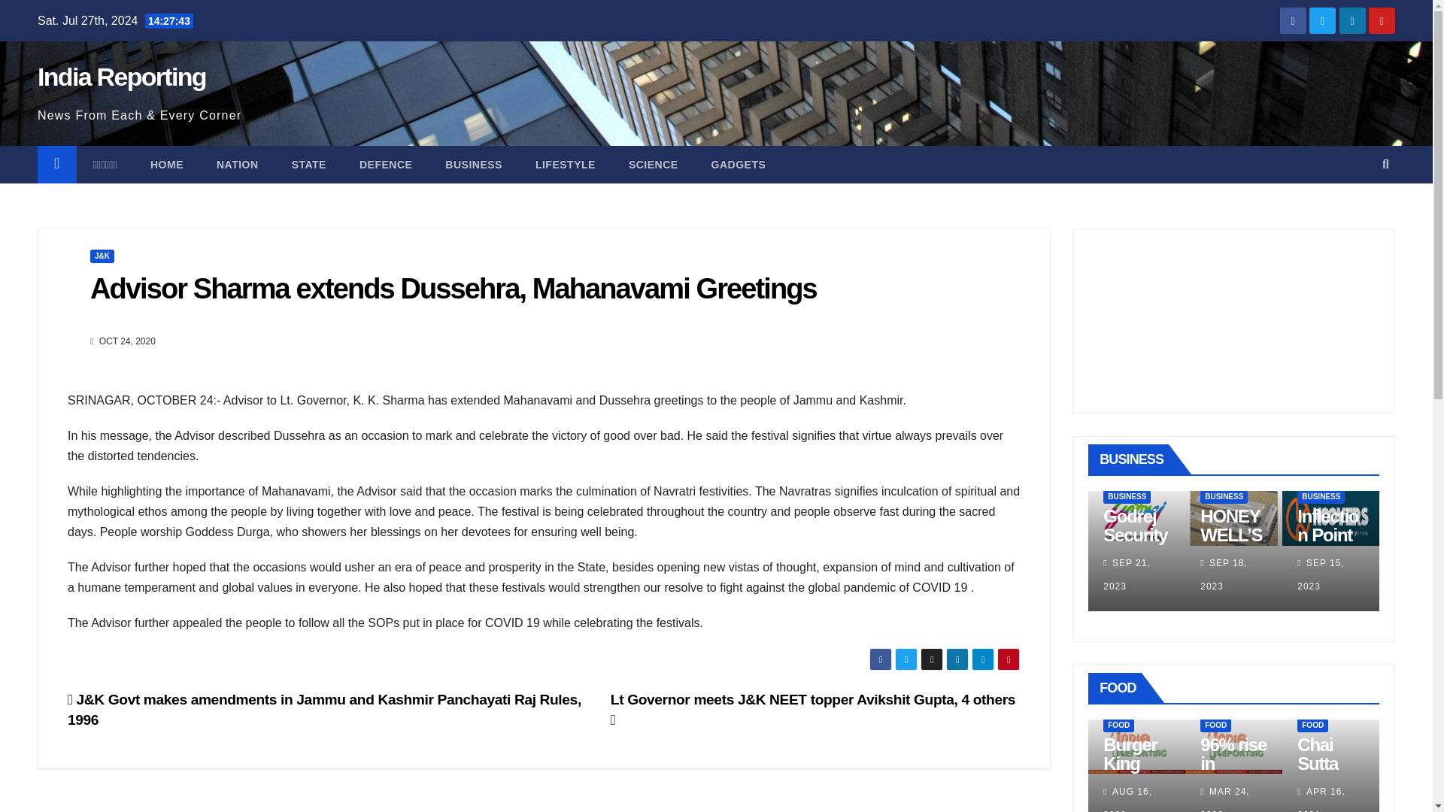 The width and height of the screenshot is (1444, 812). What do you see at coordinates (566, 165) in the screenshot?
I see `Lifestyle` at bounding box center [566, 165].